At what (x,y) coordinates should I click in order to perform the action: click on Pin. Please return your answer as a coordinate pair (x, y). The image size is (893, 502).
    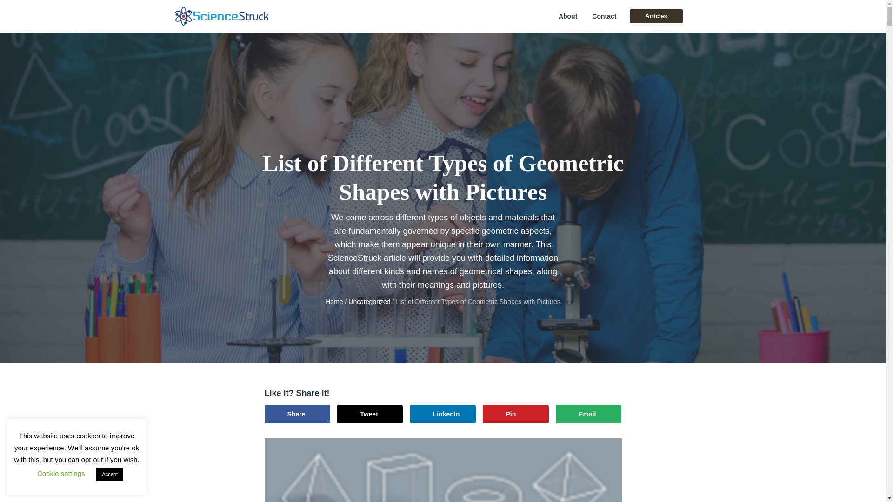
    Looking at the image, I should click on (515, 414).